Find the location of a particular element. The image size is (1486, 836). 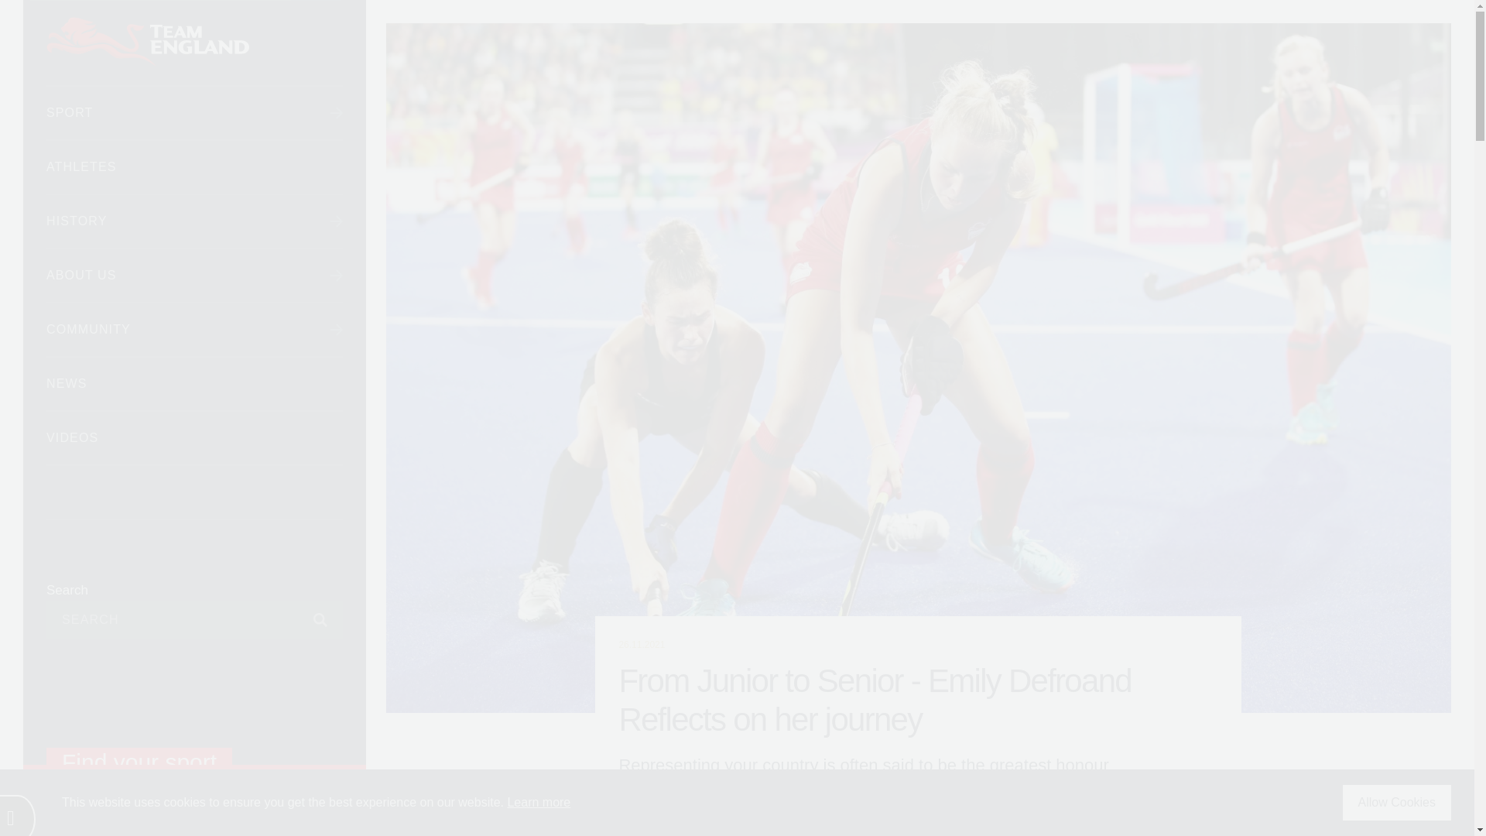

SPORT is located at coordinates (194, 113).